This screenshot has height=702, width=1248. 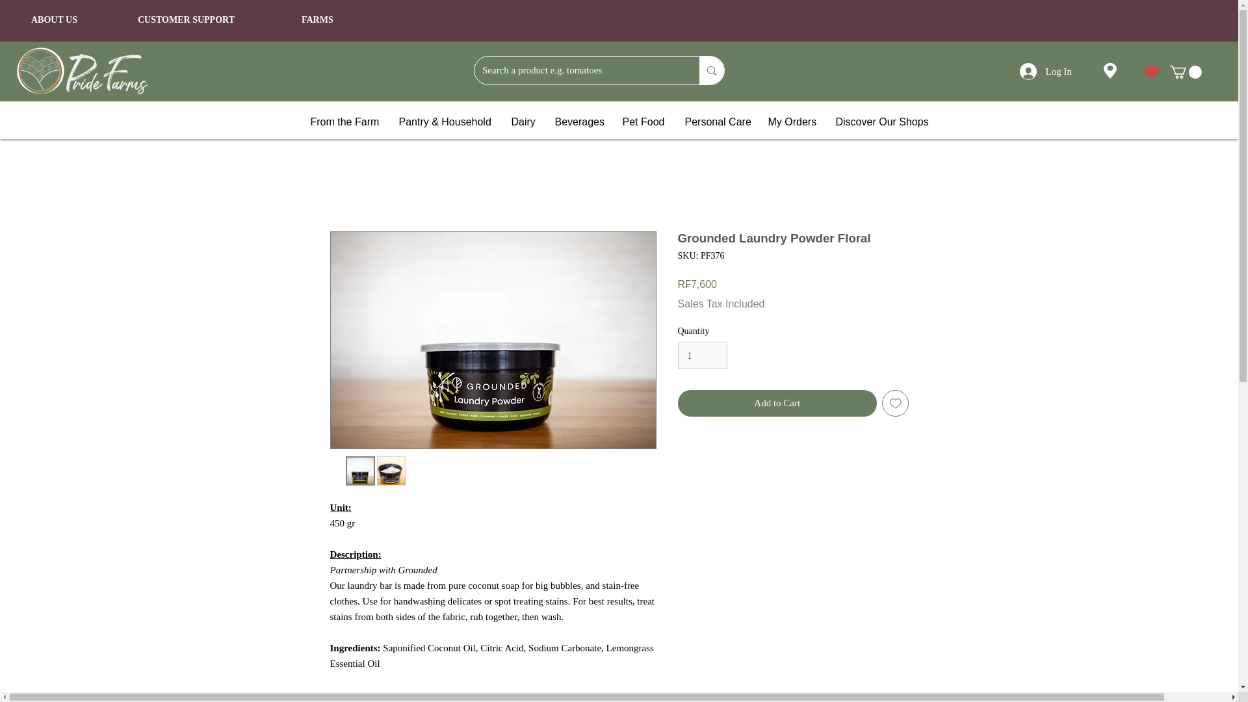 What do you see at coordinates (186, 19) in the screenshot?
I see `CUSTOMER SUPPORT` at bounding box center [186, 19].